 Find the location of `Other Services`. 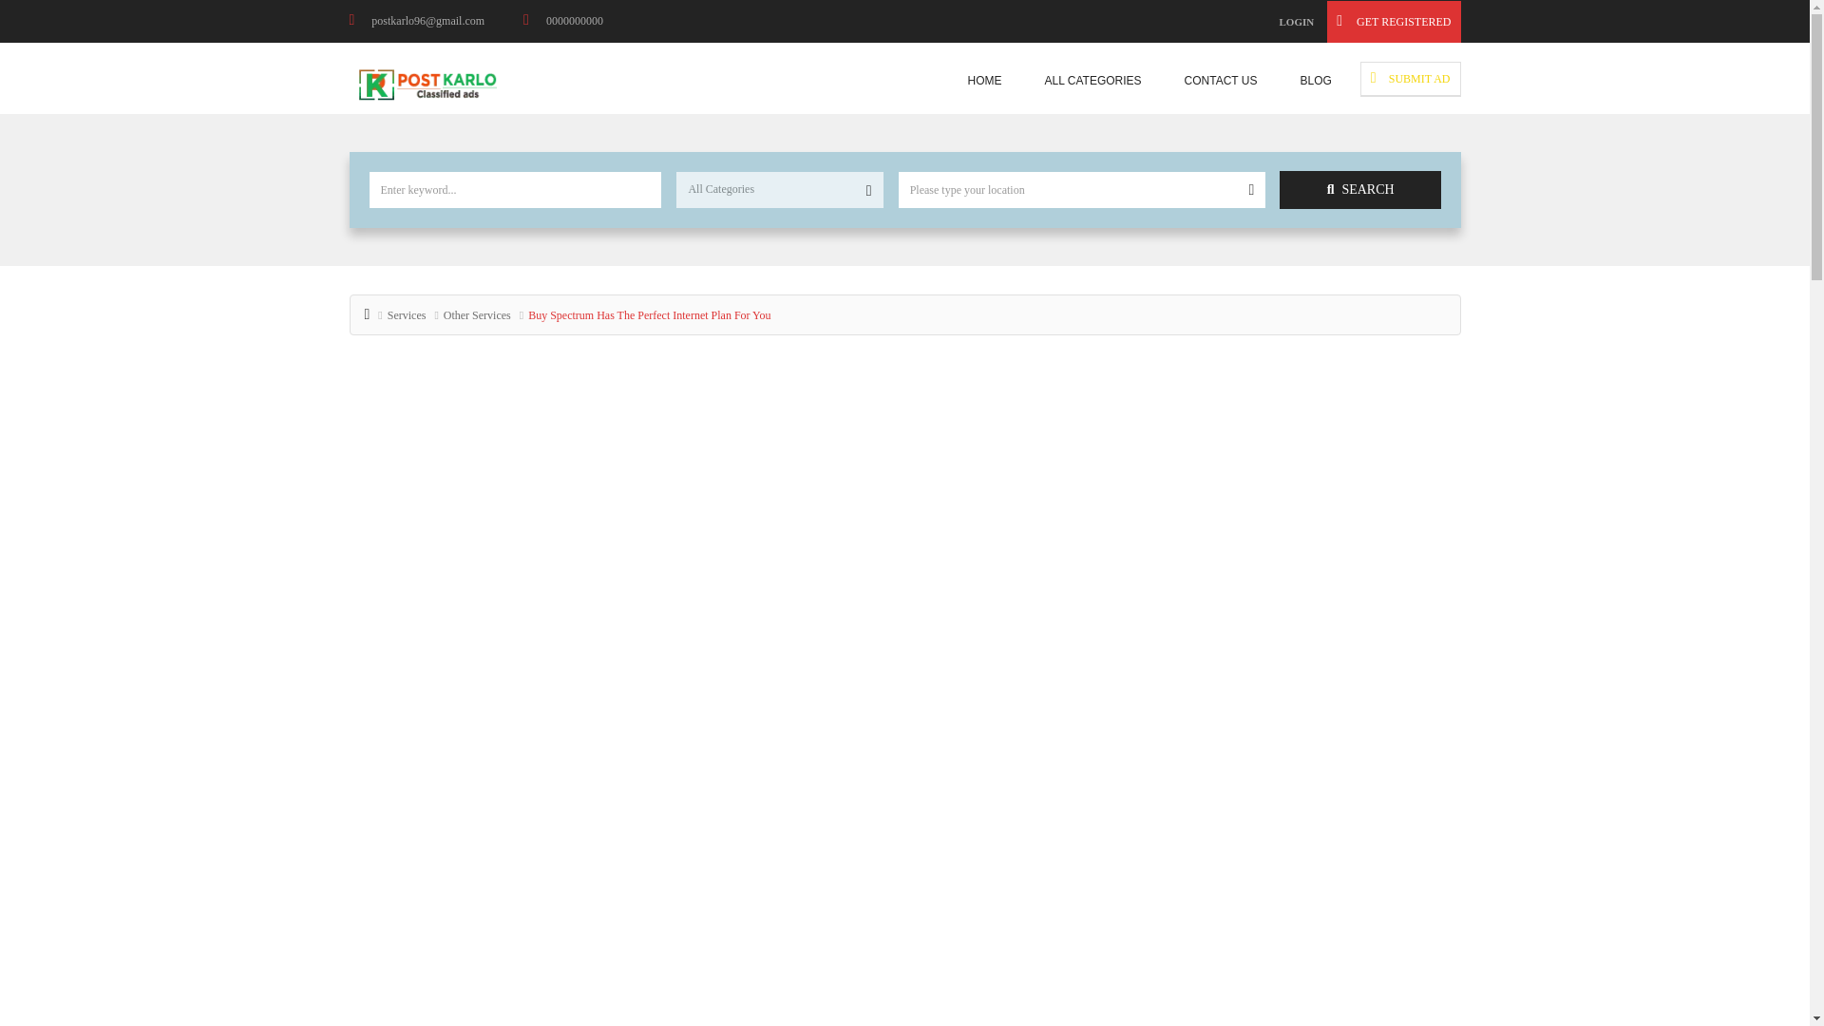

Other Services is located at coordinates (477, 315).